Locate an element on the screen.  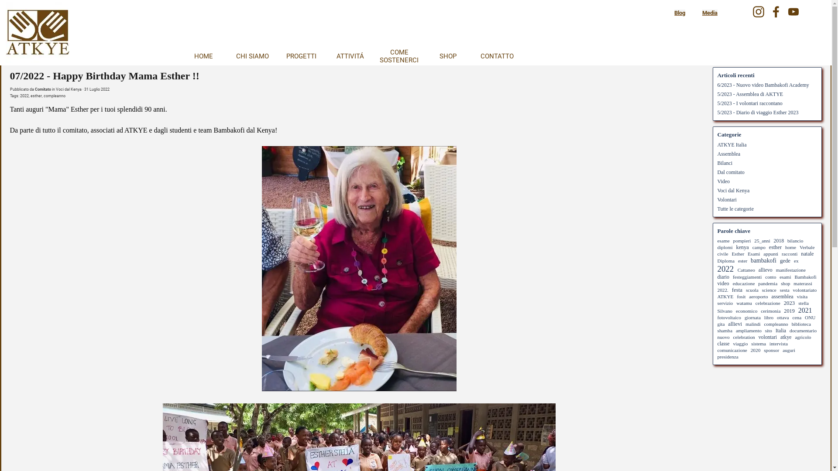
2018 is located at coordinates (779, 241).